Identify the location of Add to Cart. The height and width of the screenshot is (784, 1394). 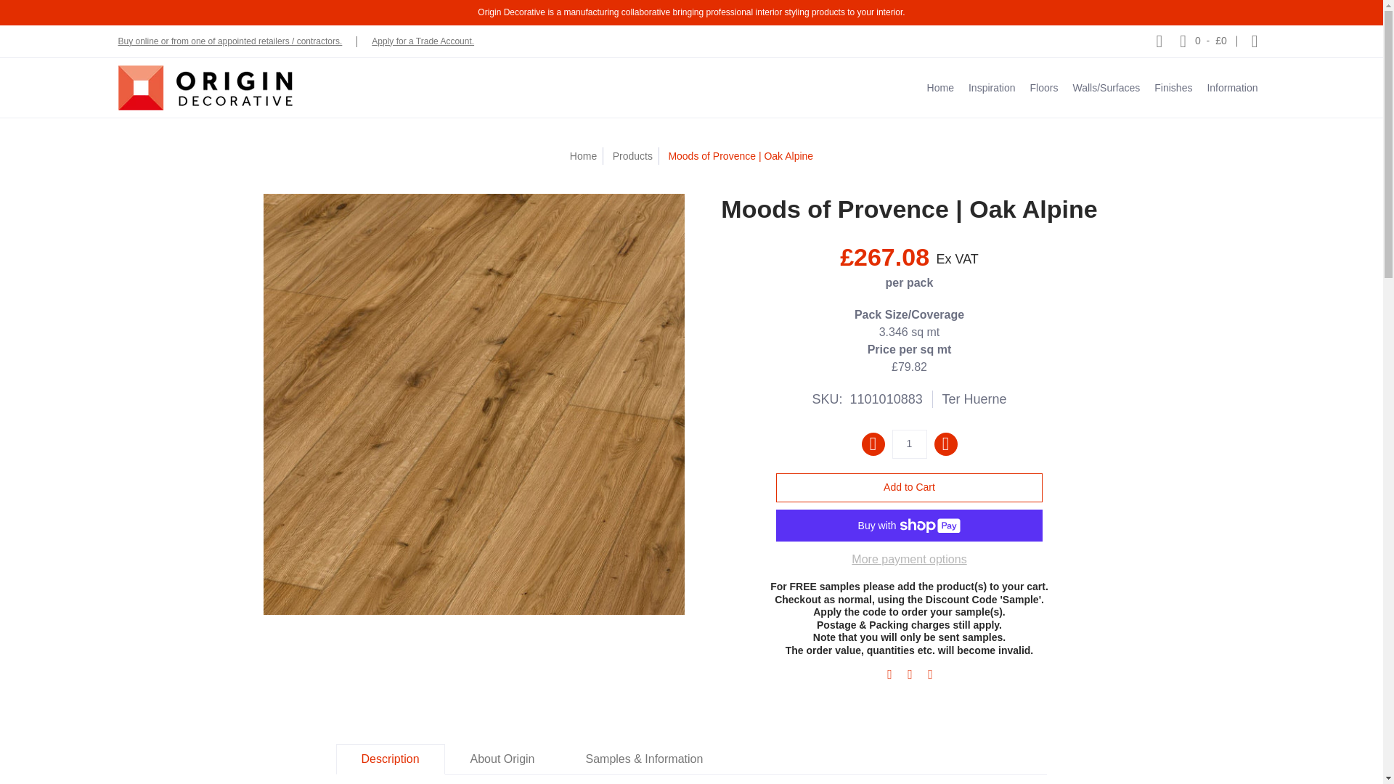
(909, 488).